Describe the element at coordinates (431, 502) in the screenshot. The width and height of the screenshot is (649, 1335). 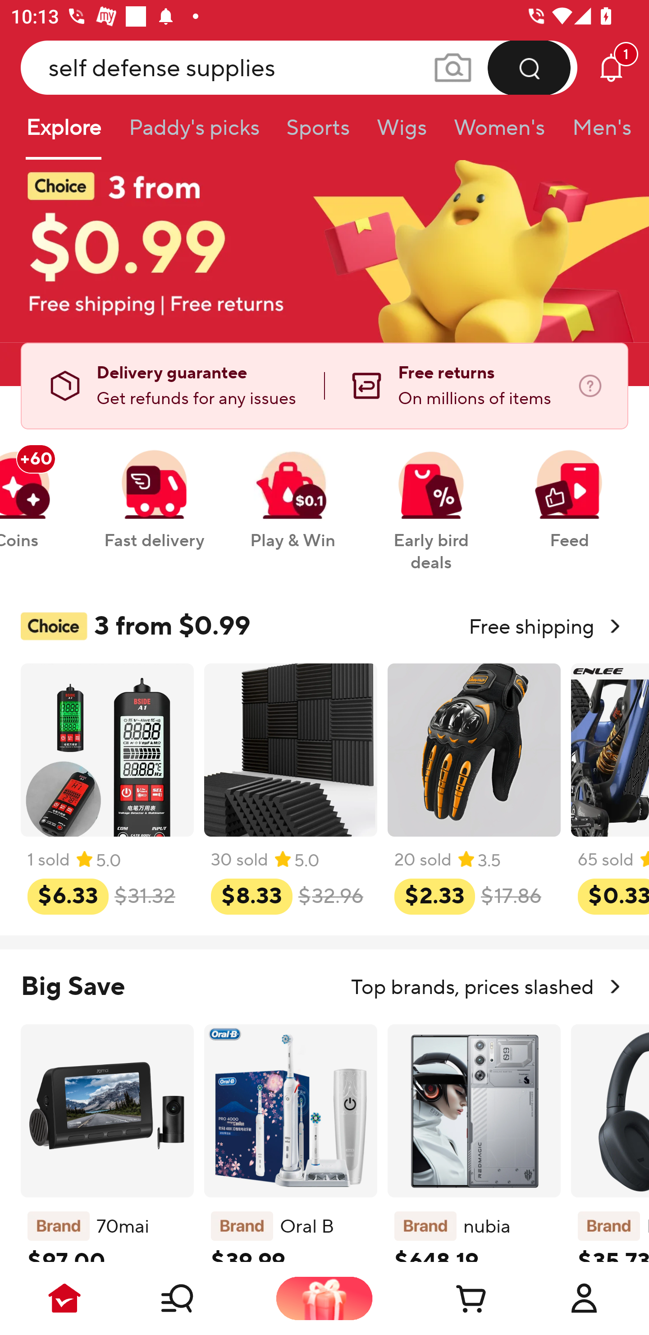
I see `Early bird dealsbutton Early bird deals` at that location.